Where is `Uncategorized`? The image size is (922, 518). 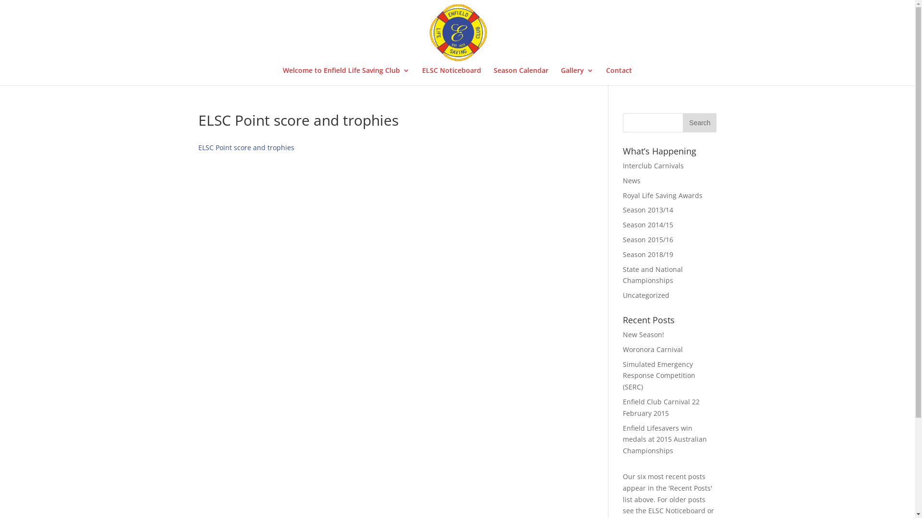 Uncategorized is located at coordinates (646, 295).